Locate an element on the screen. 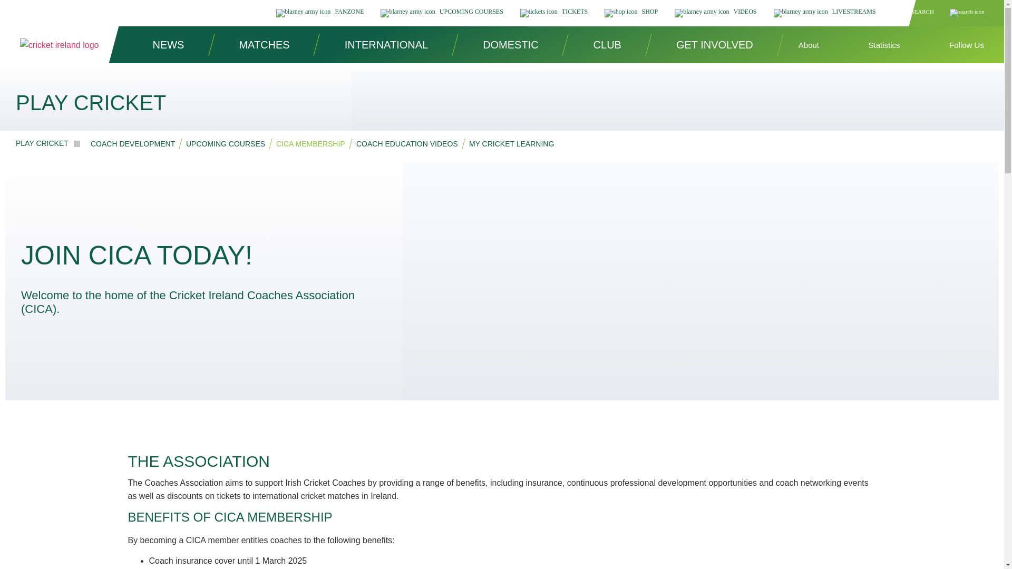  MATCHES is located at coordinates (264, 44).